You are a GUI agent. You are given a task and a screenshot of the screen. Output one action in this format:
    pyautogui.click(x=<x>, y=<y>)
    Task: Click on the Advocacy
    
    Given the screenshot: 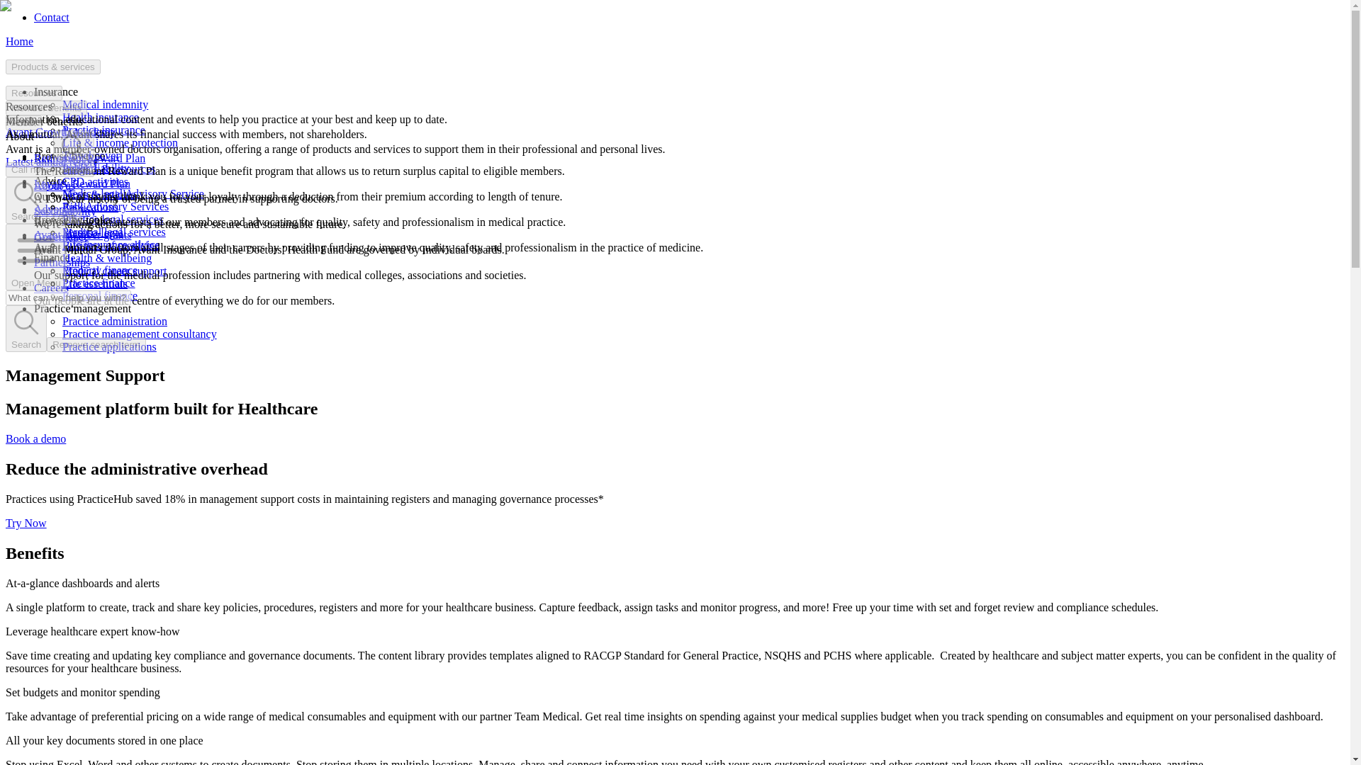 What is the action you would take?
    pyautogui.click(x=57, y=209)
    